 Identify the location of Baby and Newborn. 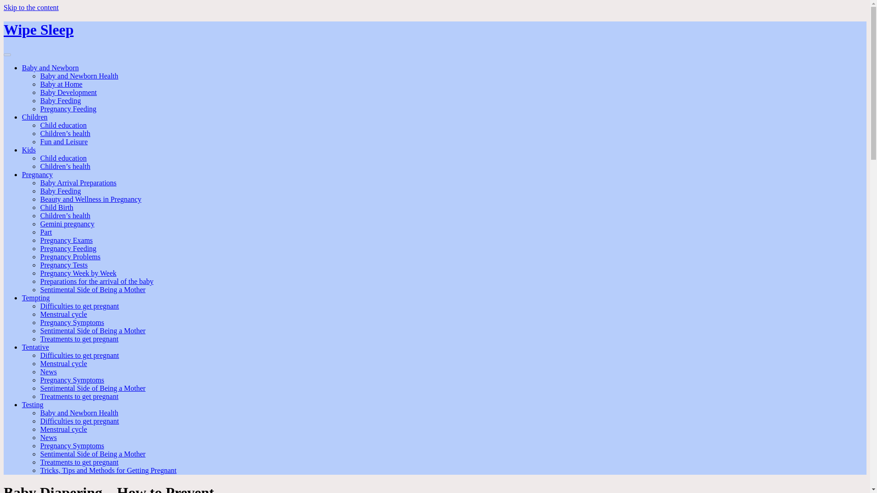
(50, 68).